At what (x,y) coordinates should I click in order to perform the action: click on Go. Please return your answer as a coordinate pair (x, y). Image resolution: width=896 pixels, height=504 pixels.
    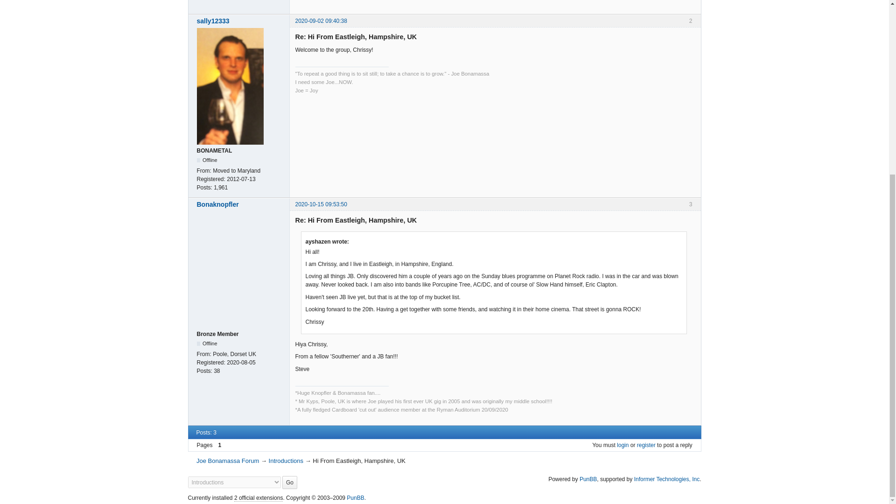
    Looking at the image, I should click on (289, 482).